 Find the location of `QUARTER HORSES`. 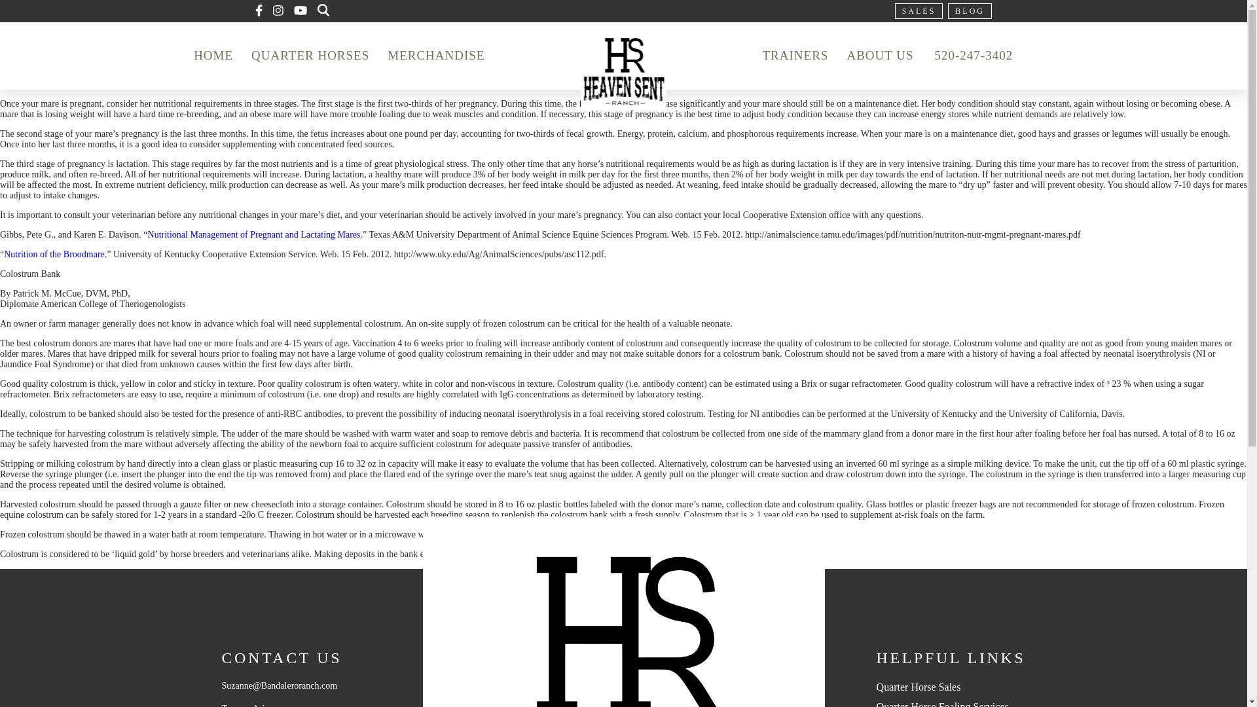

QUARTER HORSES is located at coordinates (310, 55).